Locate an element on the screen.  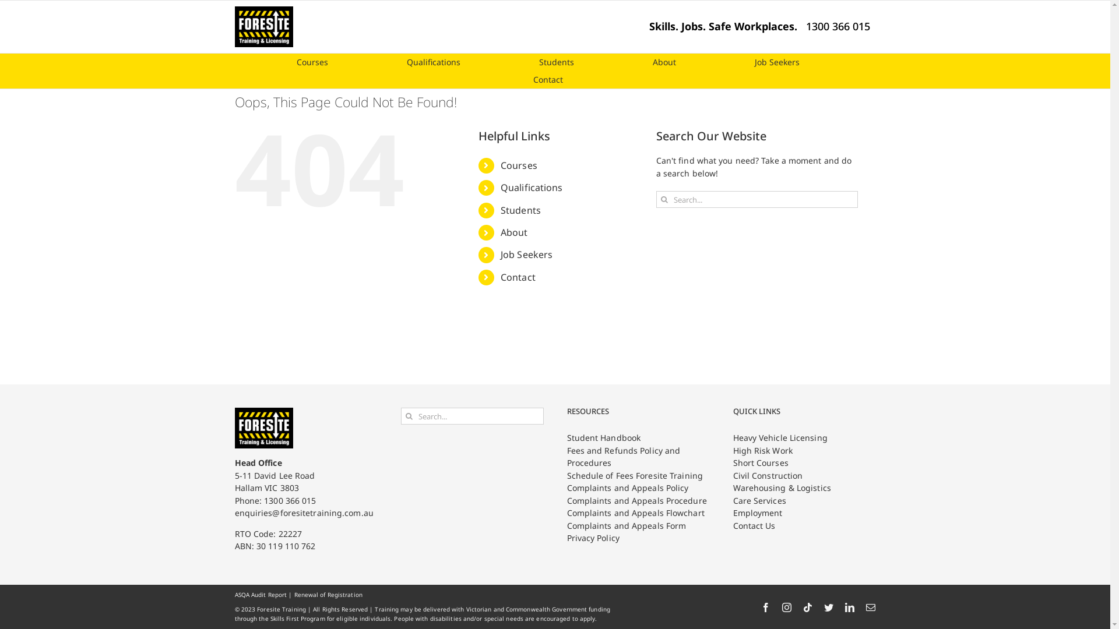
Heavy Vehicle Licensing is located at coordinates (804, 438).